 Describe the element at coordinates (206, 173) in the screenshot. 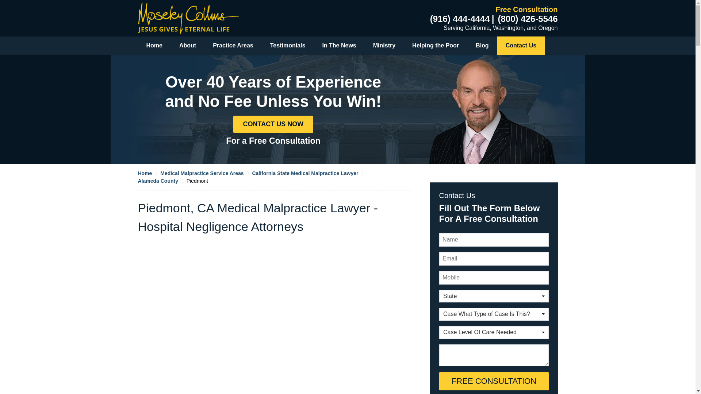

I see `Medical Malpractice Service Areas` at that location.